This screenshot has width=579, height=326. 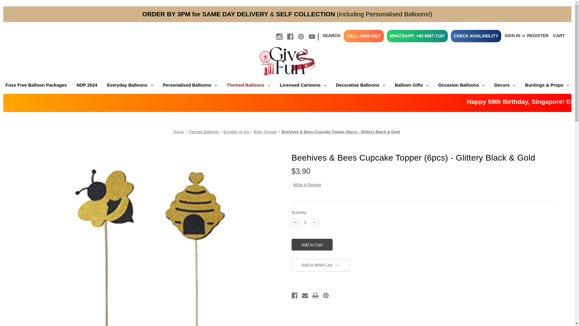 I want to click on CHECK AVAILABILITY, so click(x=476, y=36).